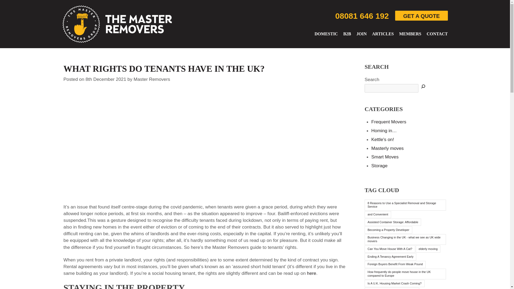 The width and height of the screenshot is (514, 289). I want to click on MEMBERS, so click(410, 34).